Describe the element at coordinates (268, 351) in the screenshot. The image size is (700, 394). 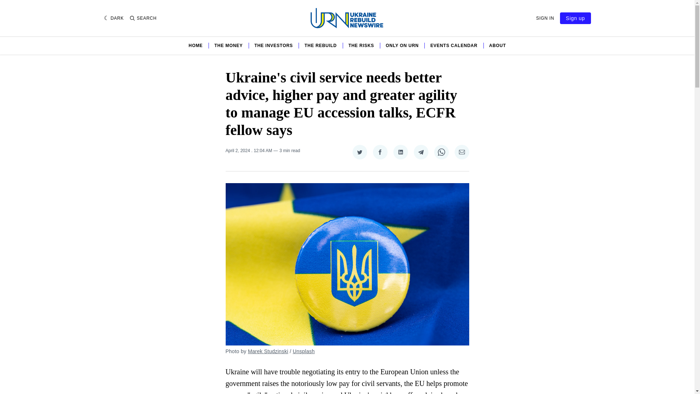
I see `Marek Studzinski` at that location.